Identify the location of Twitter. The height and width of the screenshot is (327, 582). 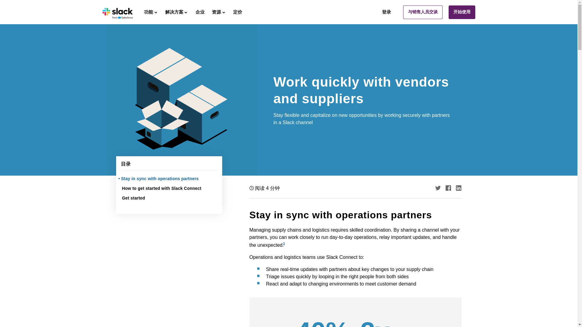
(438, 188).